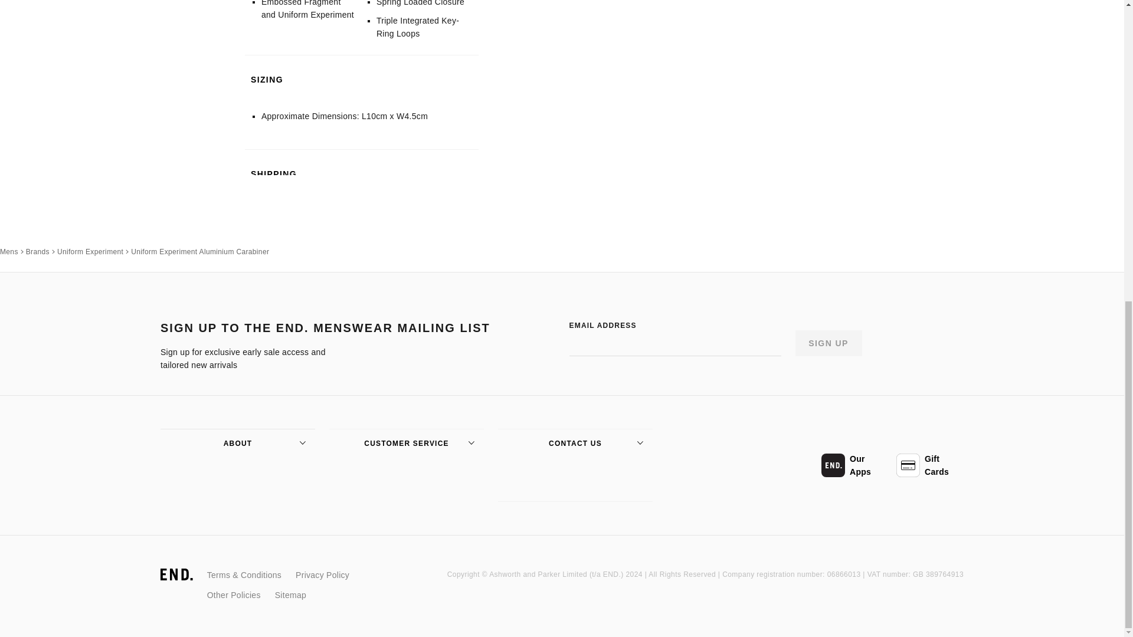 The height and width of the screenshot is (637, 1133). Describe the element at coordinates (290, 595) in the screenshot. I see `Sitemap` at that location.